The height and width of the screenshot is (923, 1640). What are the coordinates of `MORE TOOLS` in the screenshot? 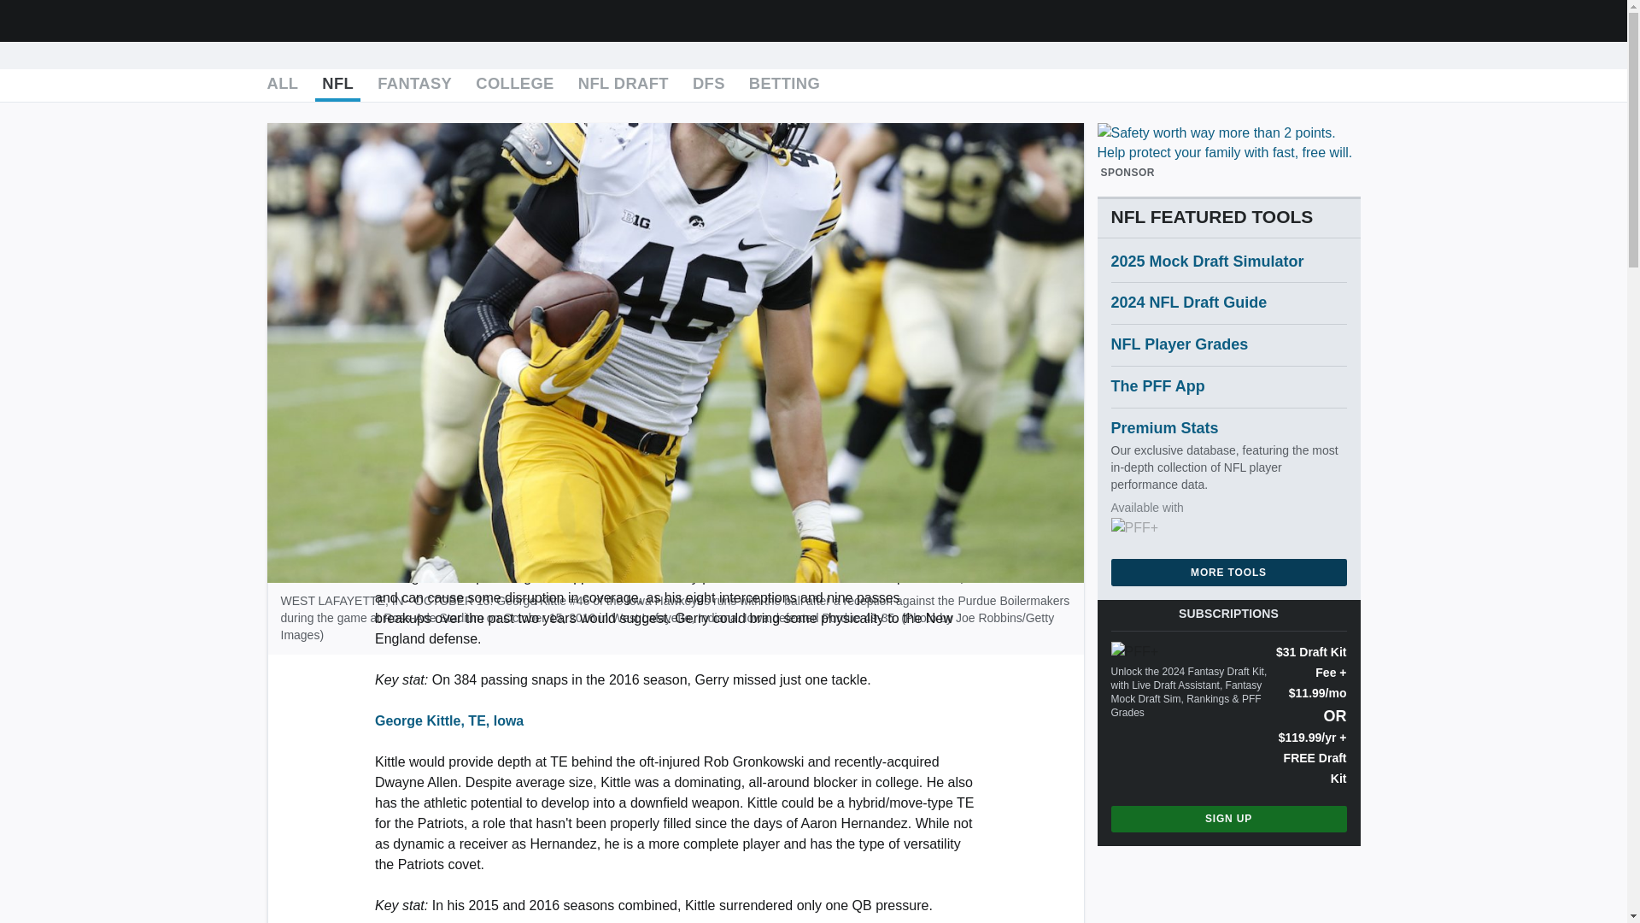 It's located at (1228, 572).